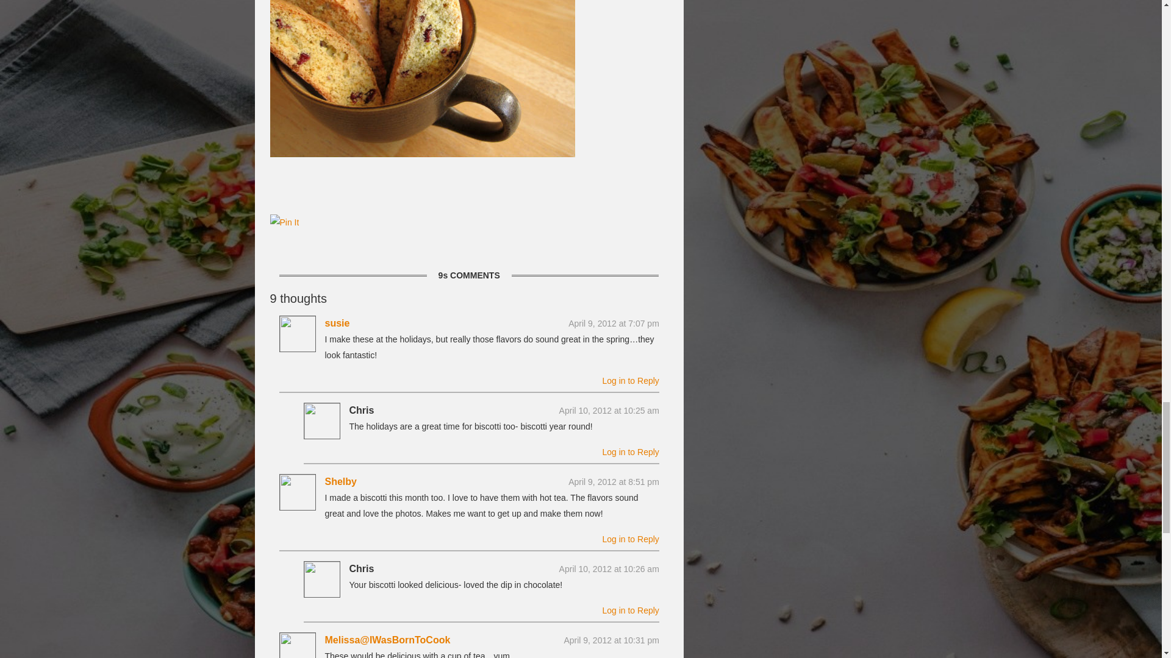 This screenshot has height=658, width=1171. I want to click on Log in to Reply, so click(629, 539).